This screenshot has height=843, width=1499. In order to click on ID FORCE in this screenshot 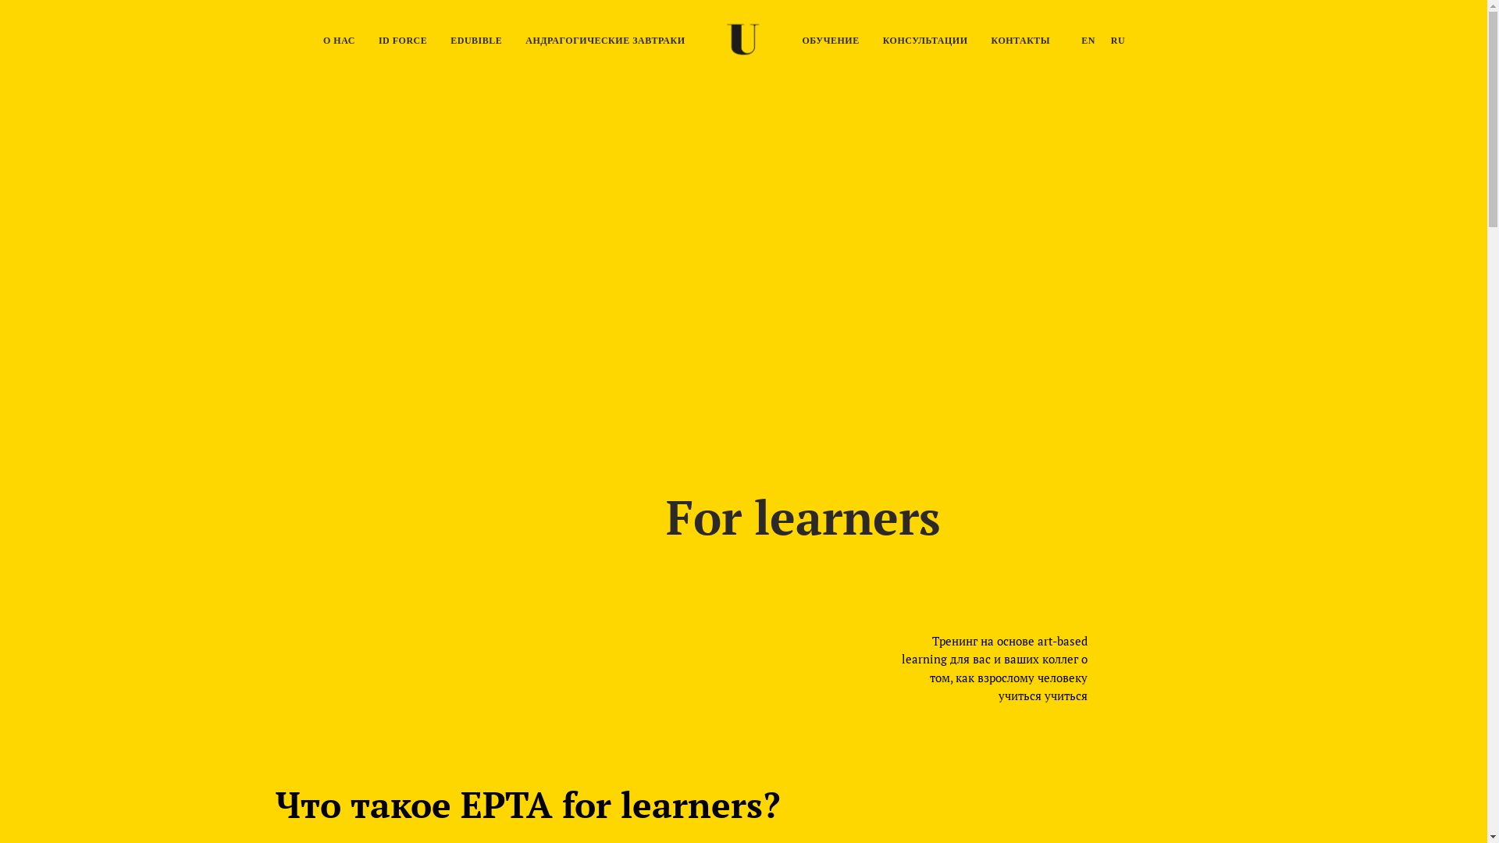, I will do `click(403, 41)`.